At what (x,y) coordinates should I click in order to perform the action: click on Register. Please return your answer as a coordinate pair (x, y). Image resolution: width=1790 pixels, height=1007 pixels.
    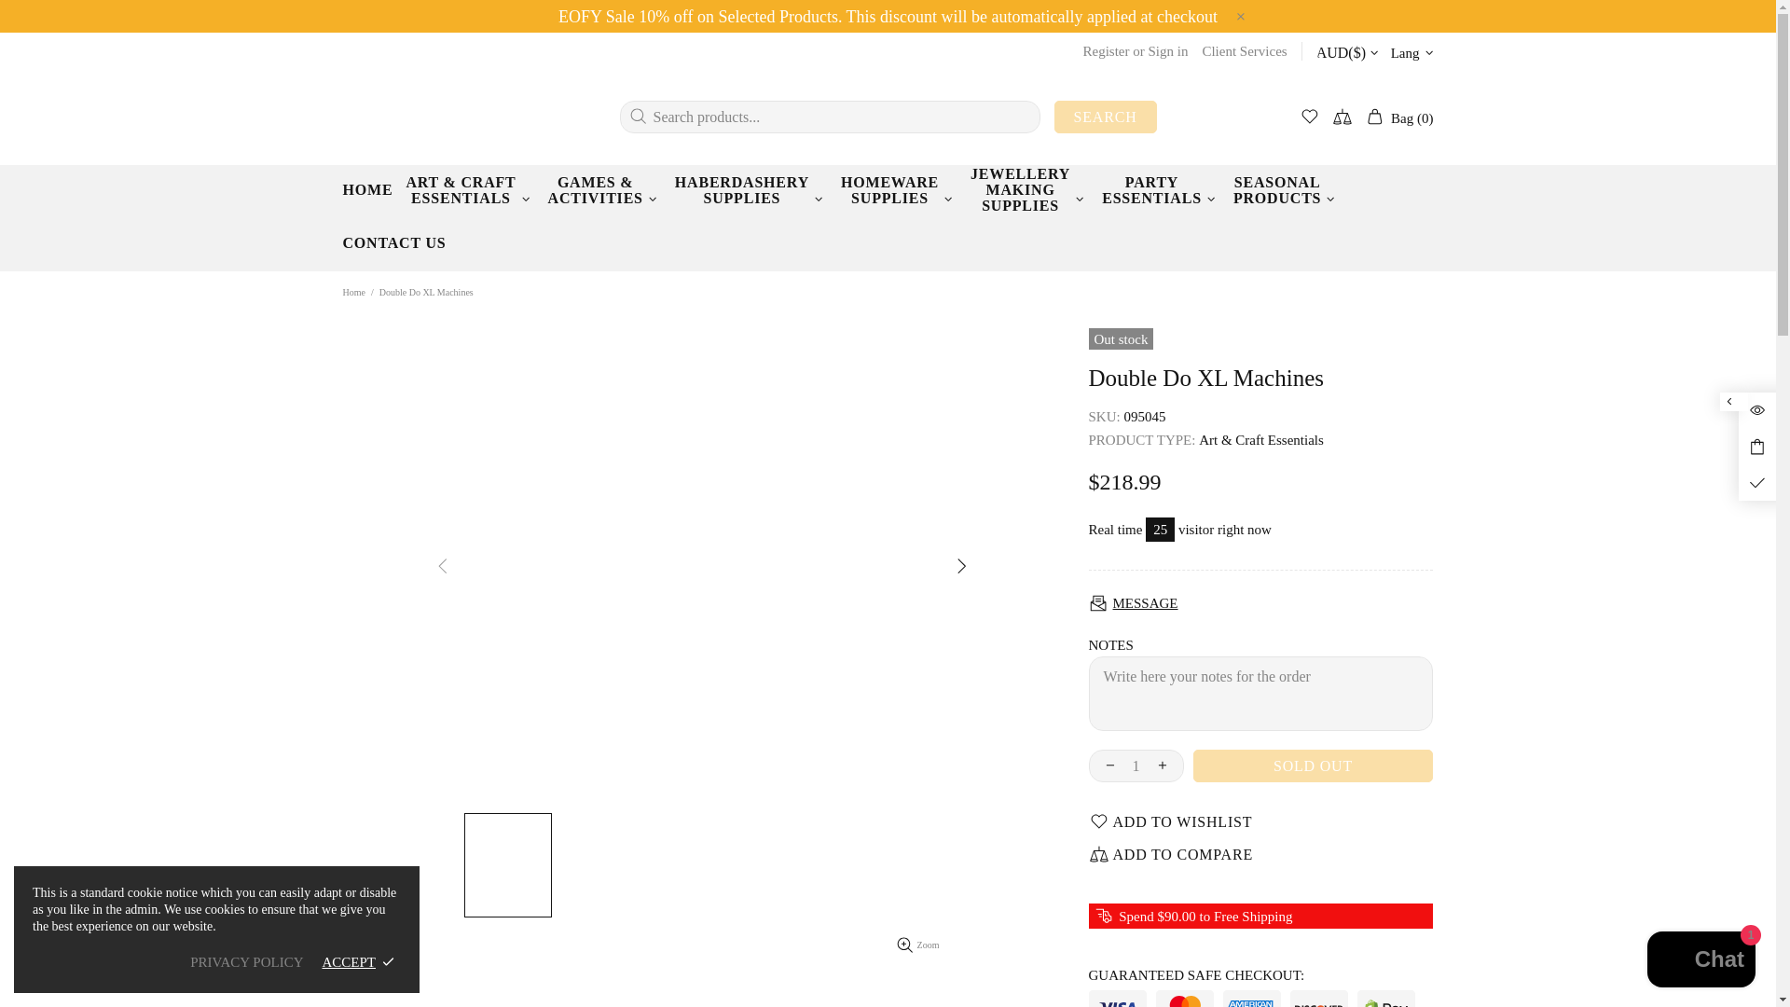
    Looking at the image, I should click on (1106, 50).